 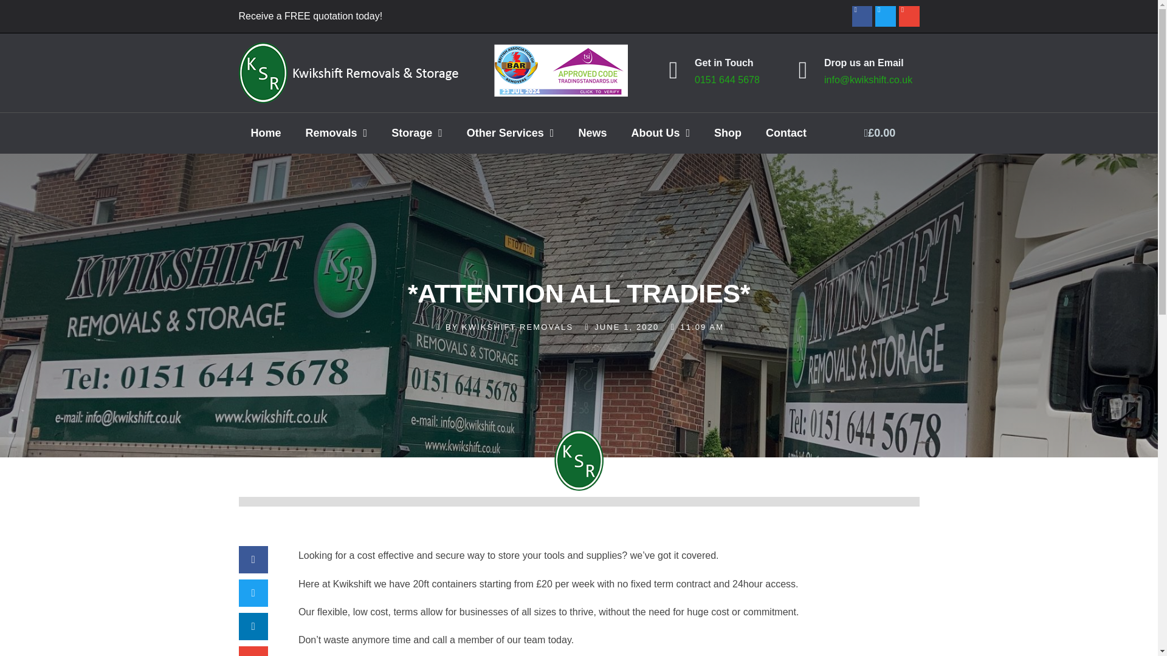 What do you see at coordinates (417, 134) in the screenshot?
I see `Storage` at bounding box center [417, 134].